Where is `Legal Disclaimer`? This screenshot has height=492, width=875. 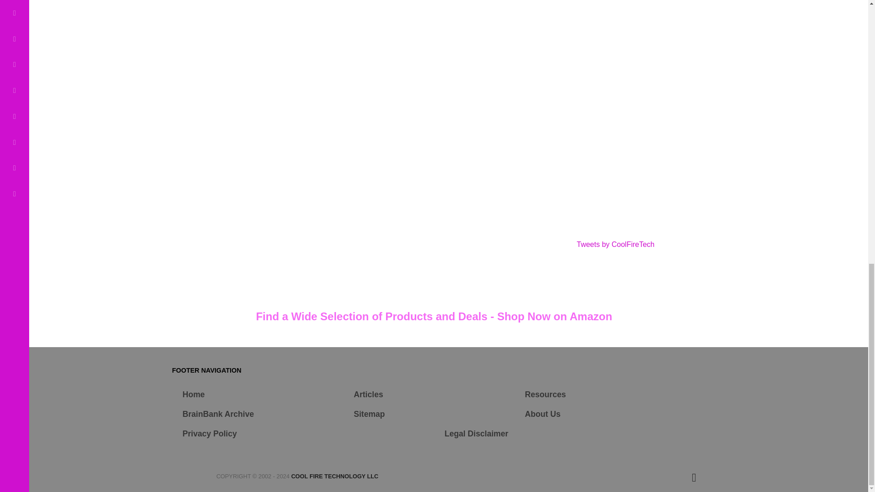 Legal Disclaimer is located at coordinates (476, 434).